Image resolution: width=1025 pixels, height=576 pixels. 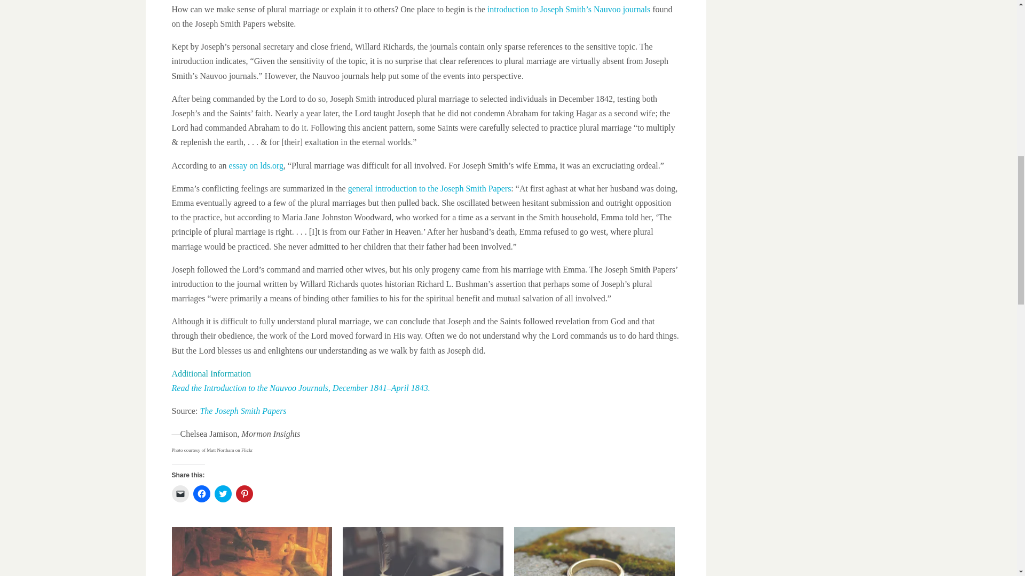 What do you see at coordinates (180, 494) in the screenshot?
I see `Click to email a link to a friend` at bounding box center [180, 494].